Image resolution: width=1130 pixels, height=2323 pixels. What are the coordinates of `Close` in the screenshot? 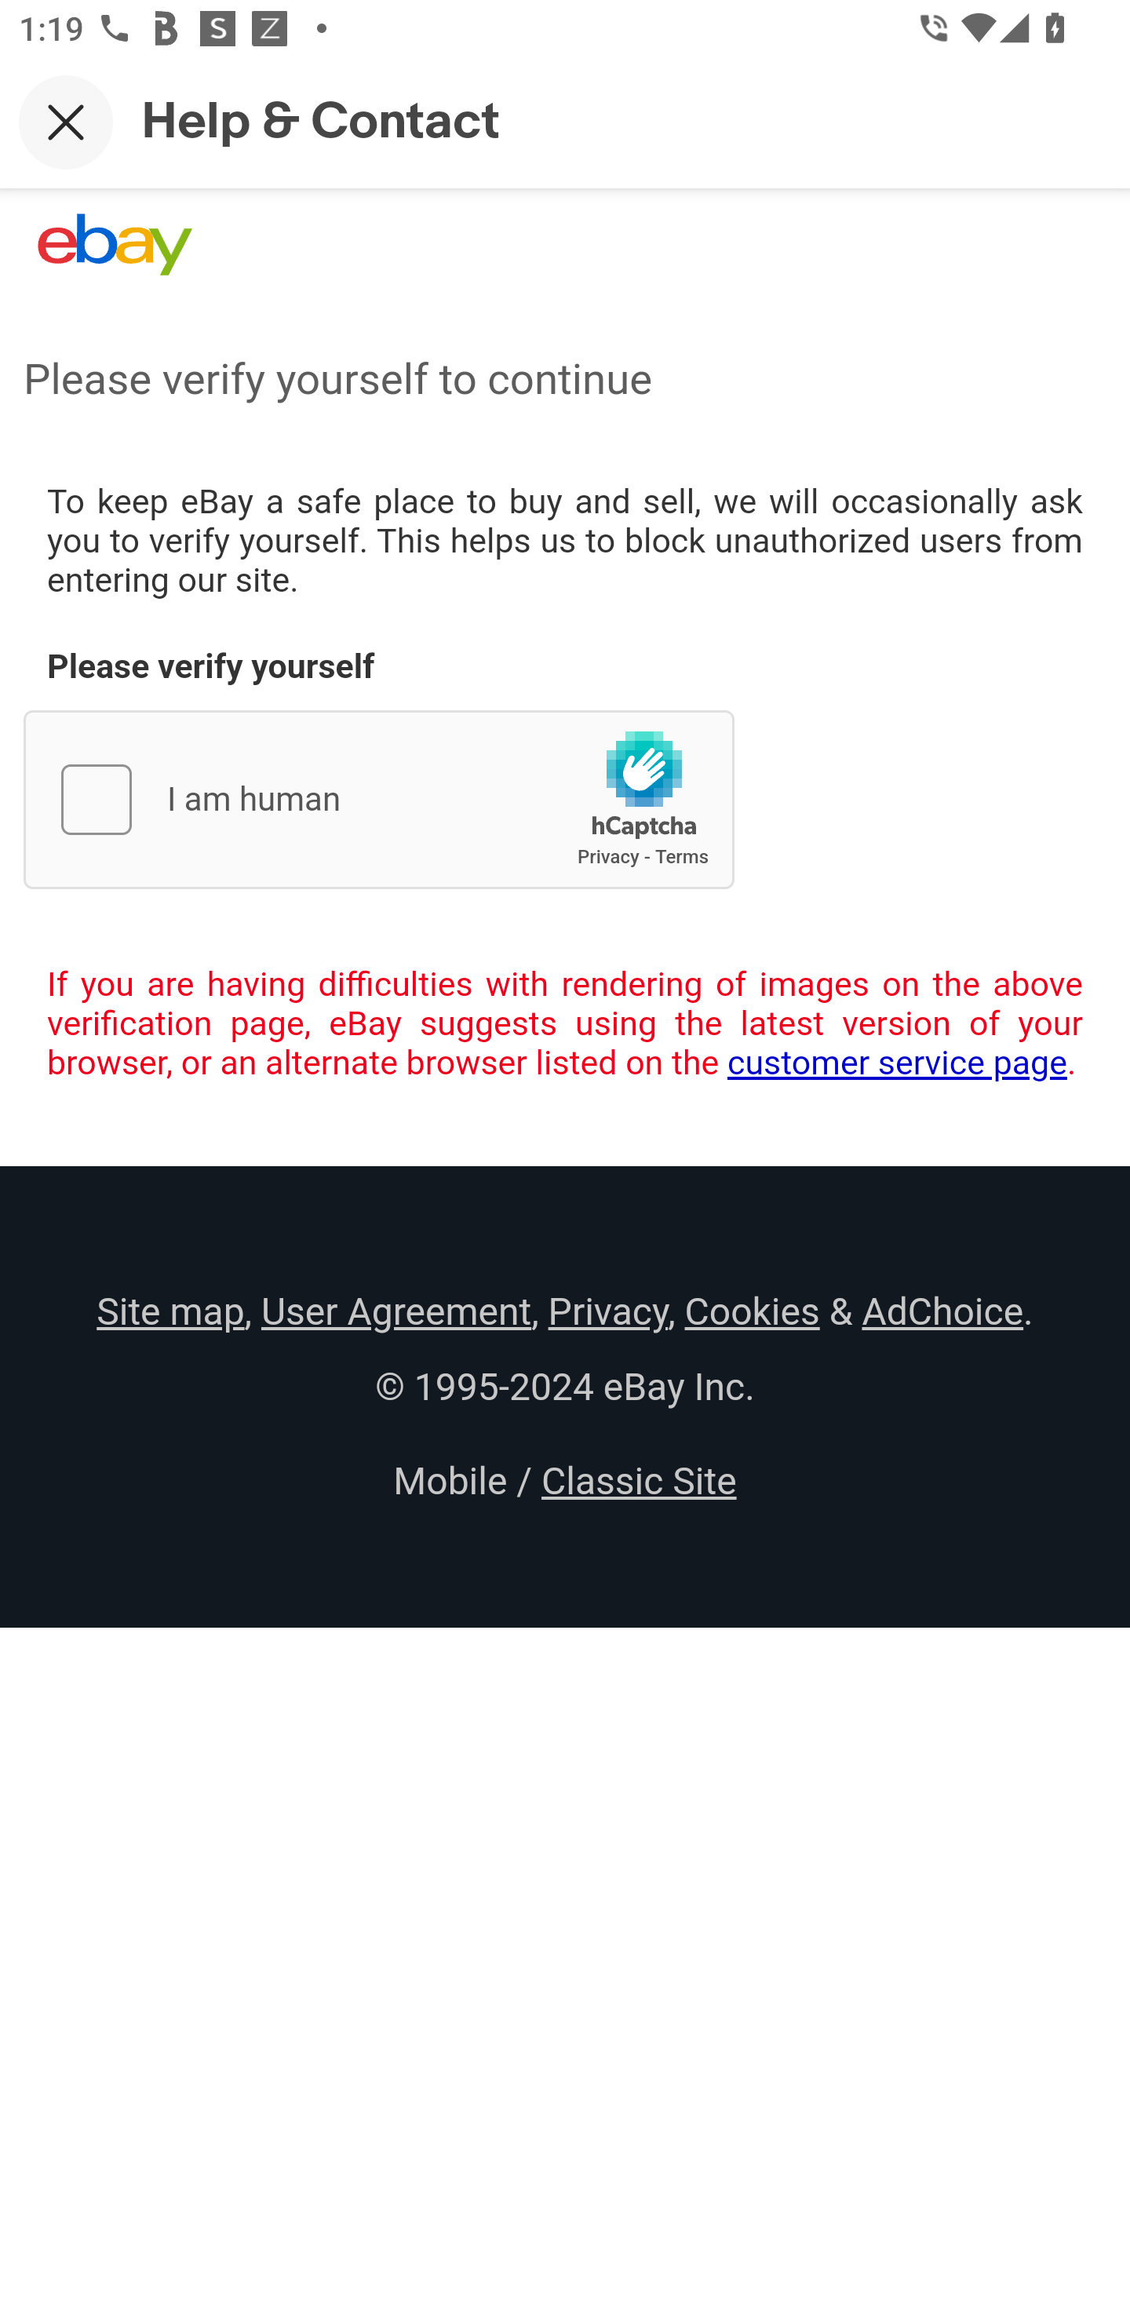 It's located at (66, 122).